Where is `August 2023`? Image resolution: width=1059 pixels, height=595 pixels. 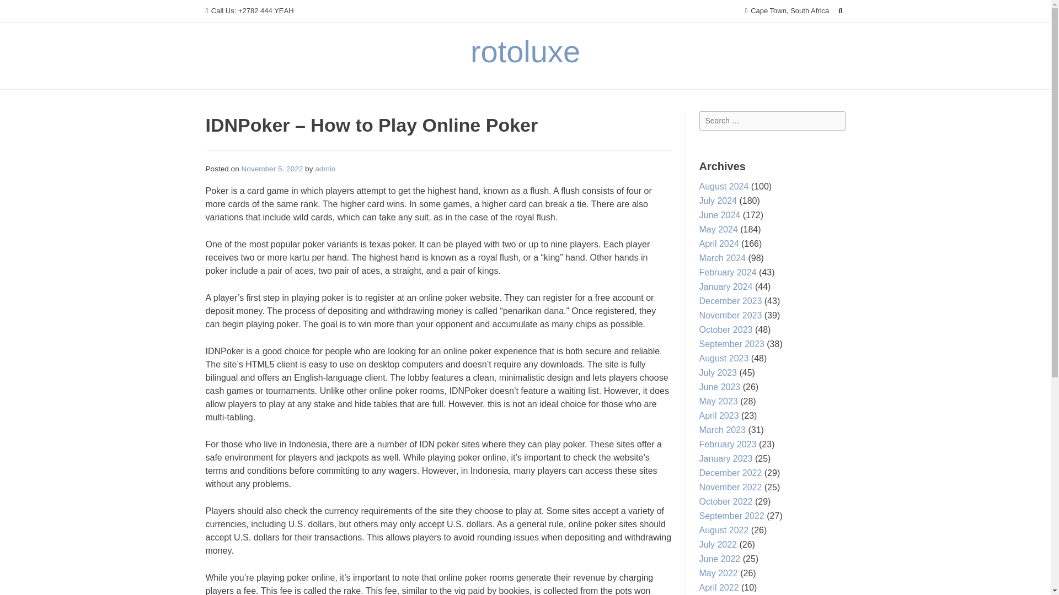 August 2023 is located at coordinates (724, 358).